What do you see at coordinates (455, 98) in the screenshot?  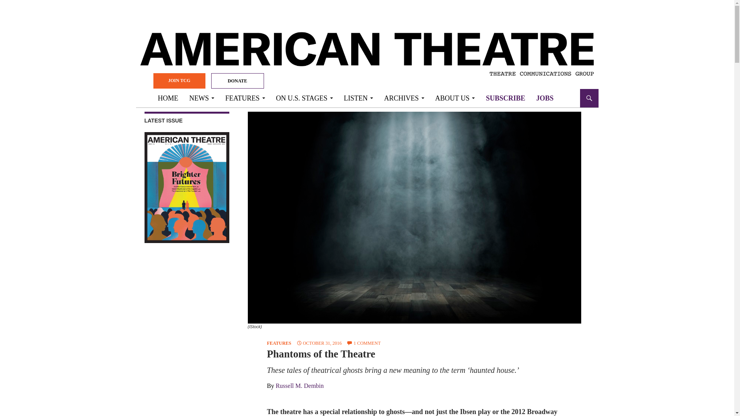 I see `ABOUT US` at bounding box center [455, 98].